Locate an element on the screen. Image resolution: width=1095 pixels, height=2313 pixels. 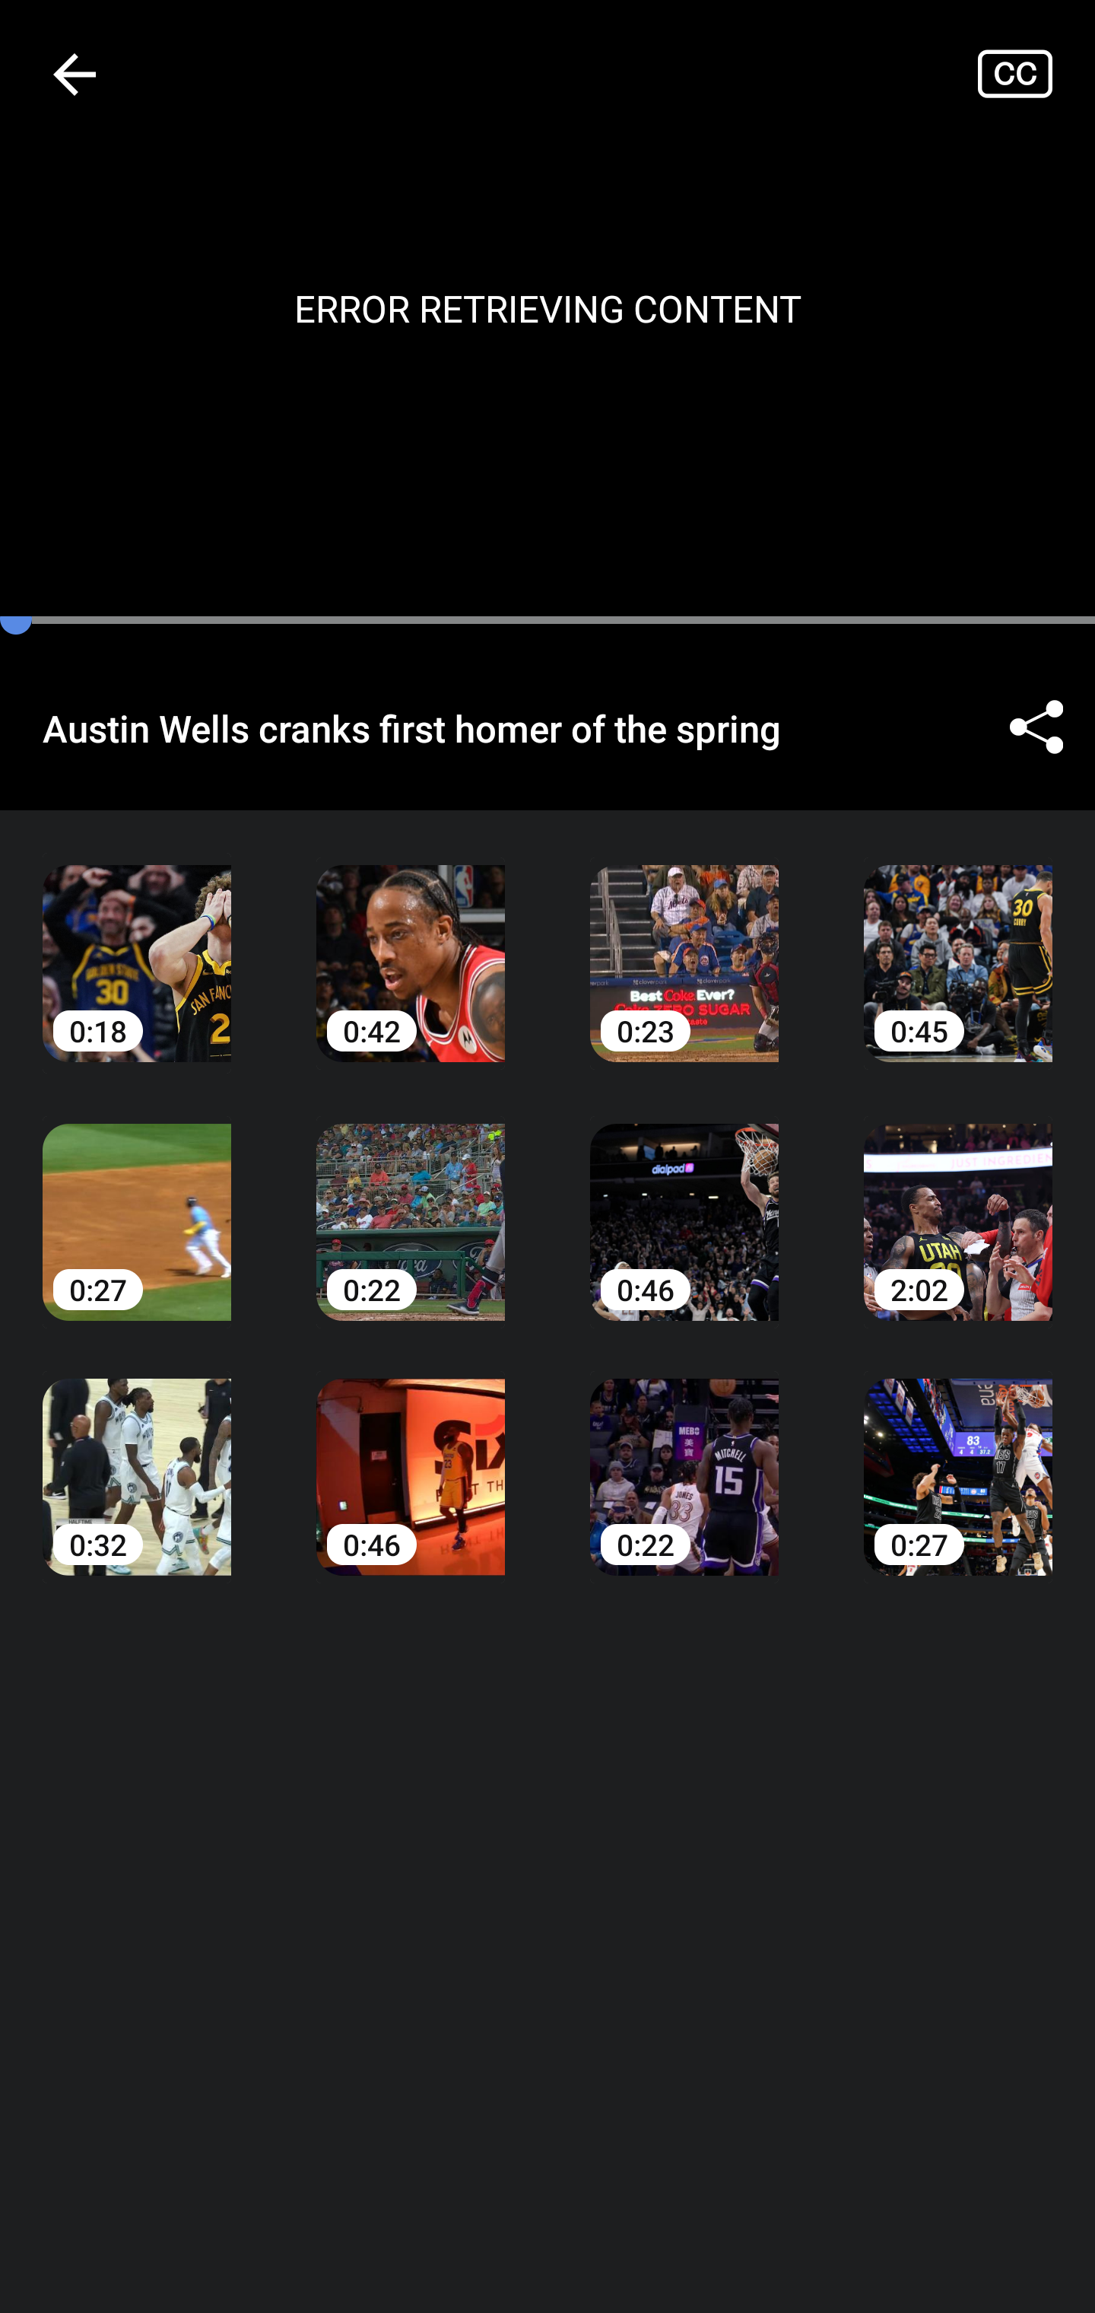
0:46 is located at coordinates (684, 1200).